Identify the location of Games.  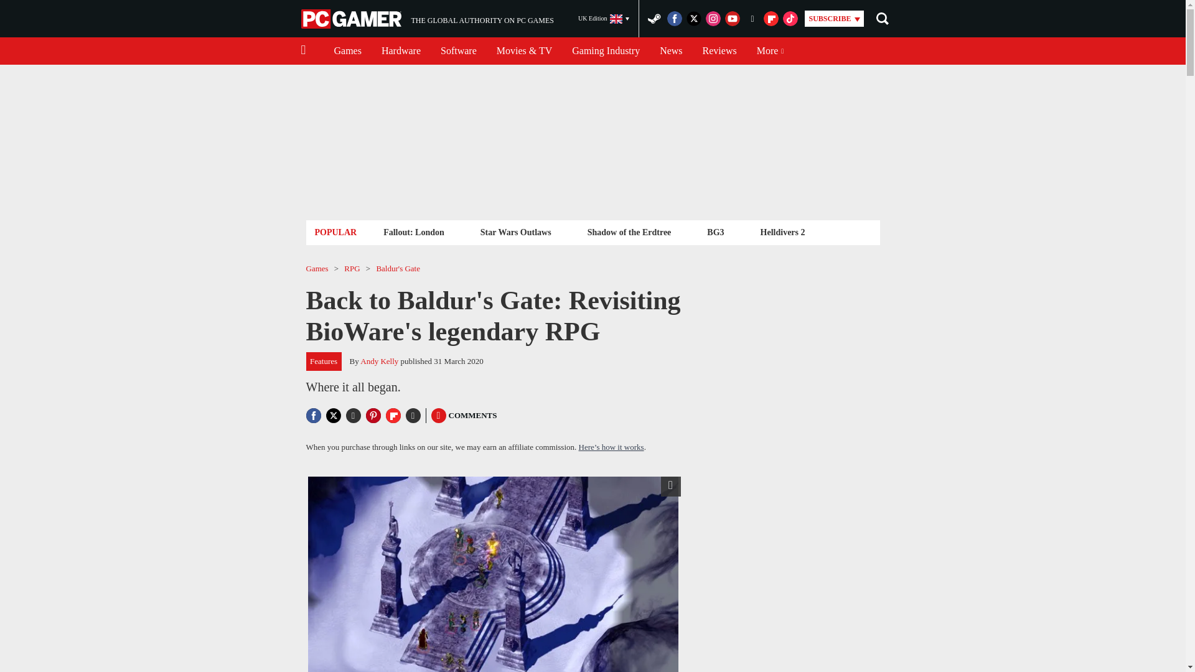
(671, 51).